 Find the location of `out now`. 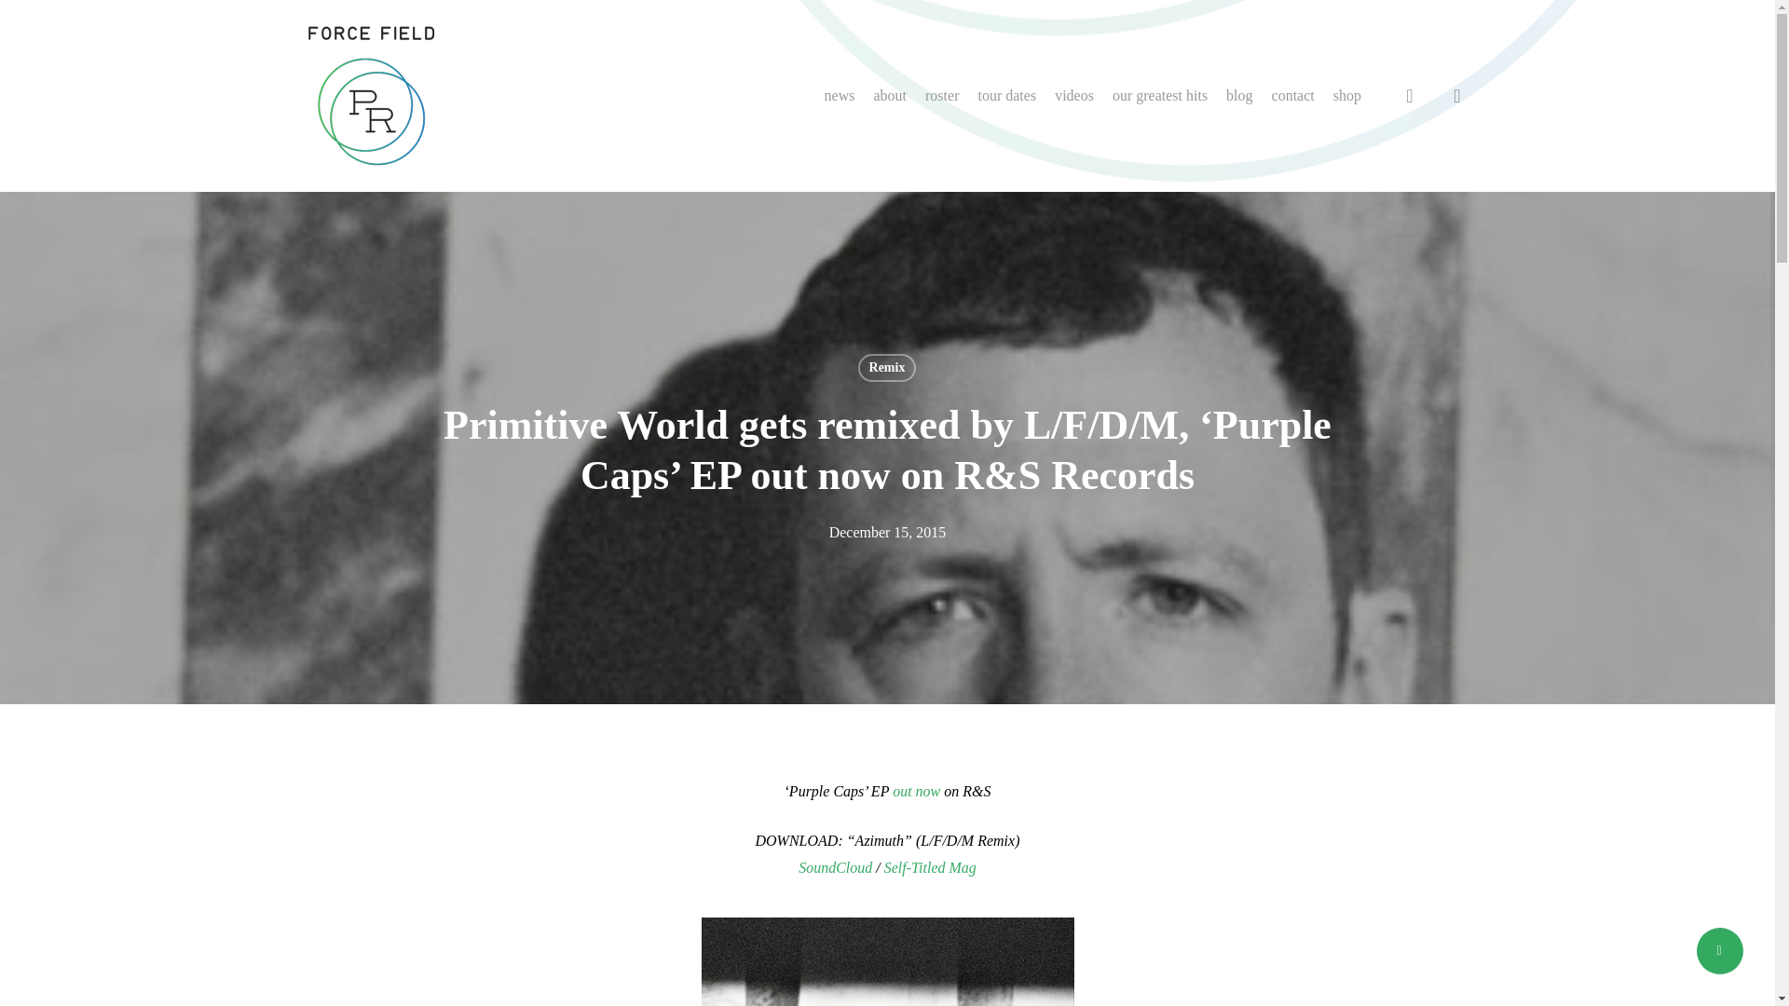

out now is located at coordinates (917, 791).